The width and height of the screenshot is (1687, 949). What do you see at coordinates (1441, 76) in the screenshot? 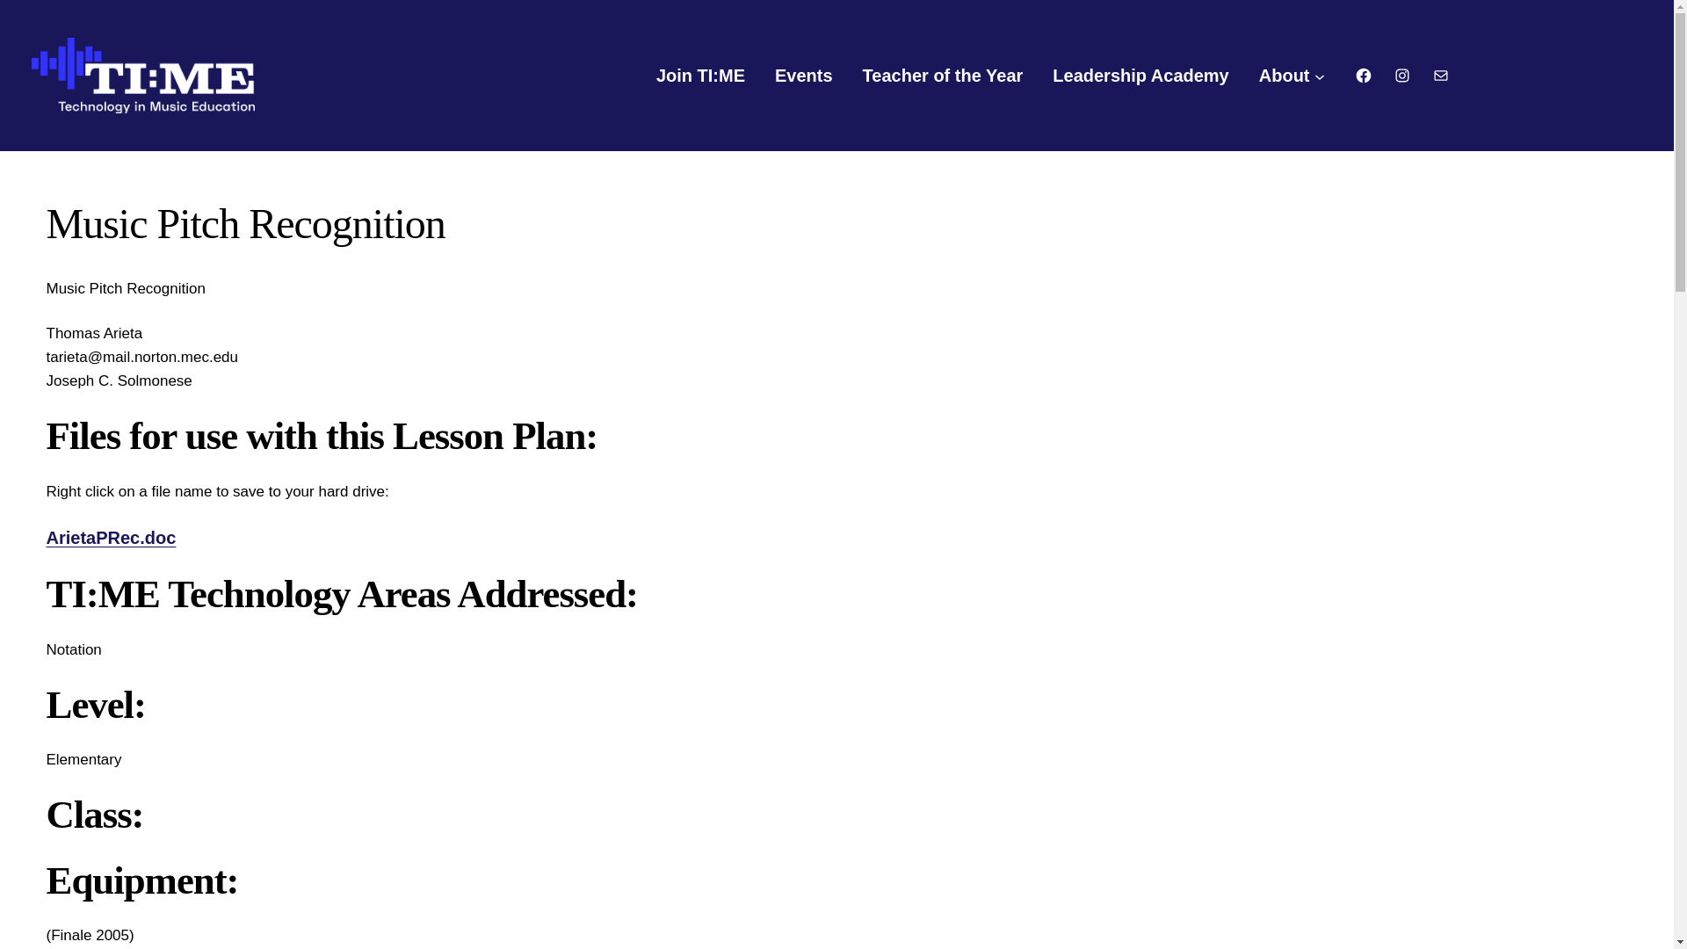
I see `Mail` at bounding box center [1441, 76].